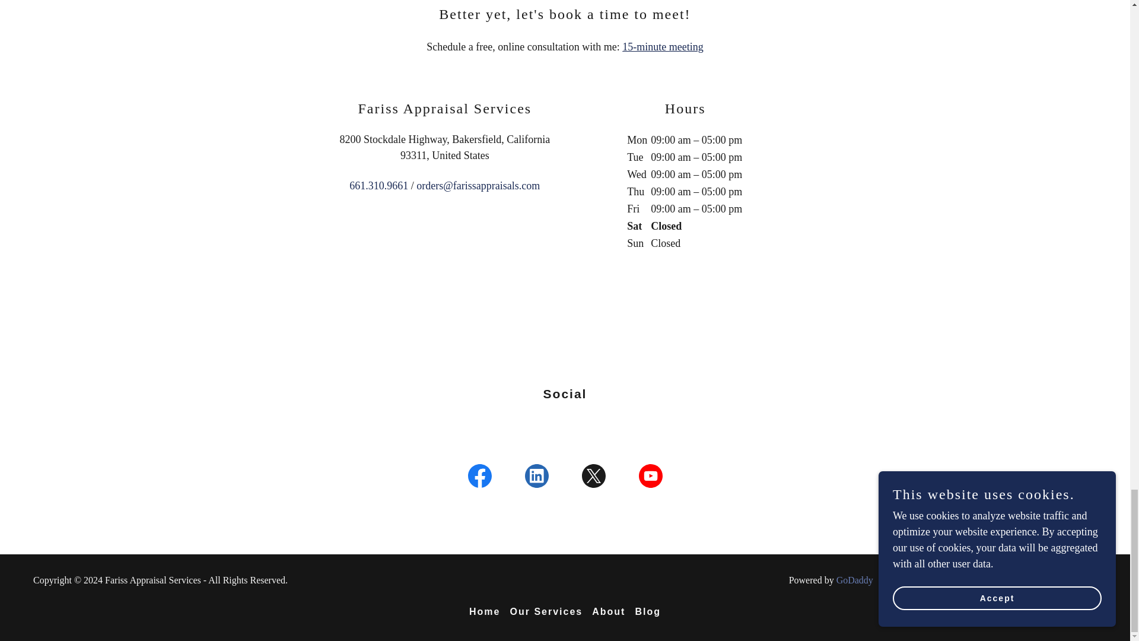 This screenshot has height=641, width=1139. What do you see at coordinates (854, 580) in the screenshot?
I see `GoDaddy` at bounding box center [854, 580].